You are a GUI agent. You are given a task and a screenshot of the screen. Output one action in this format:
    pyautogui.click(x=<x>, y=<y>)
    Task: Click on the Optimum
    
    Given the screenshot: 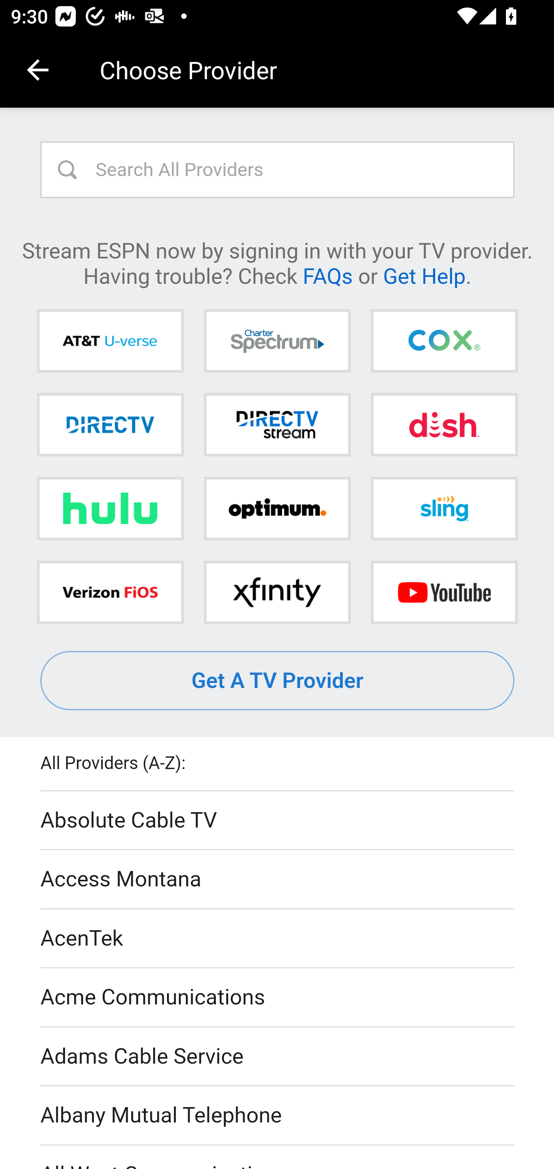 What is the action you would take?
    pyautogui.click(x=277, y=508)
    